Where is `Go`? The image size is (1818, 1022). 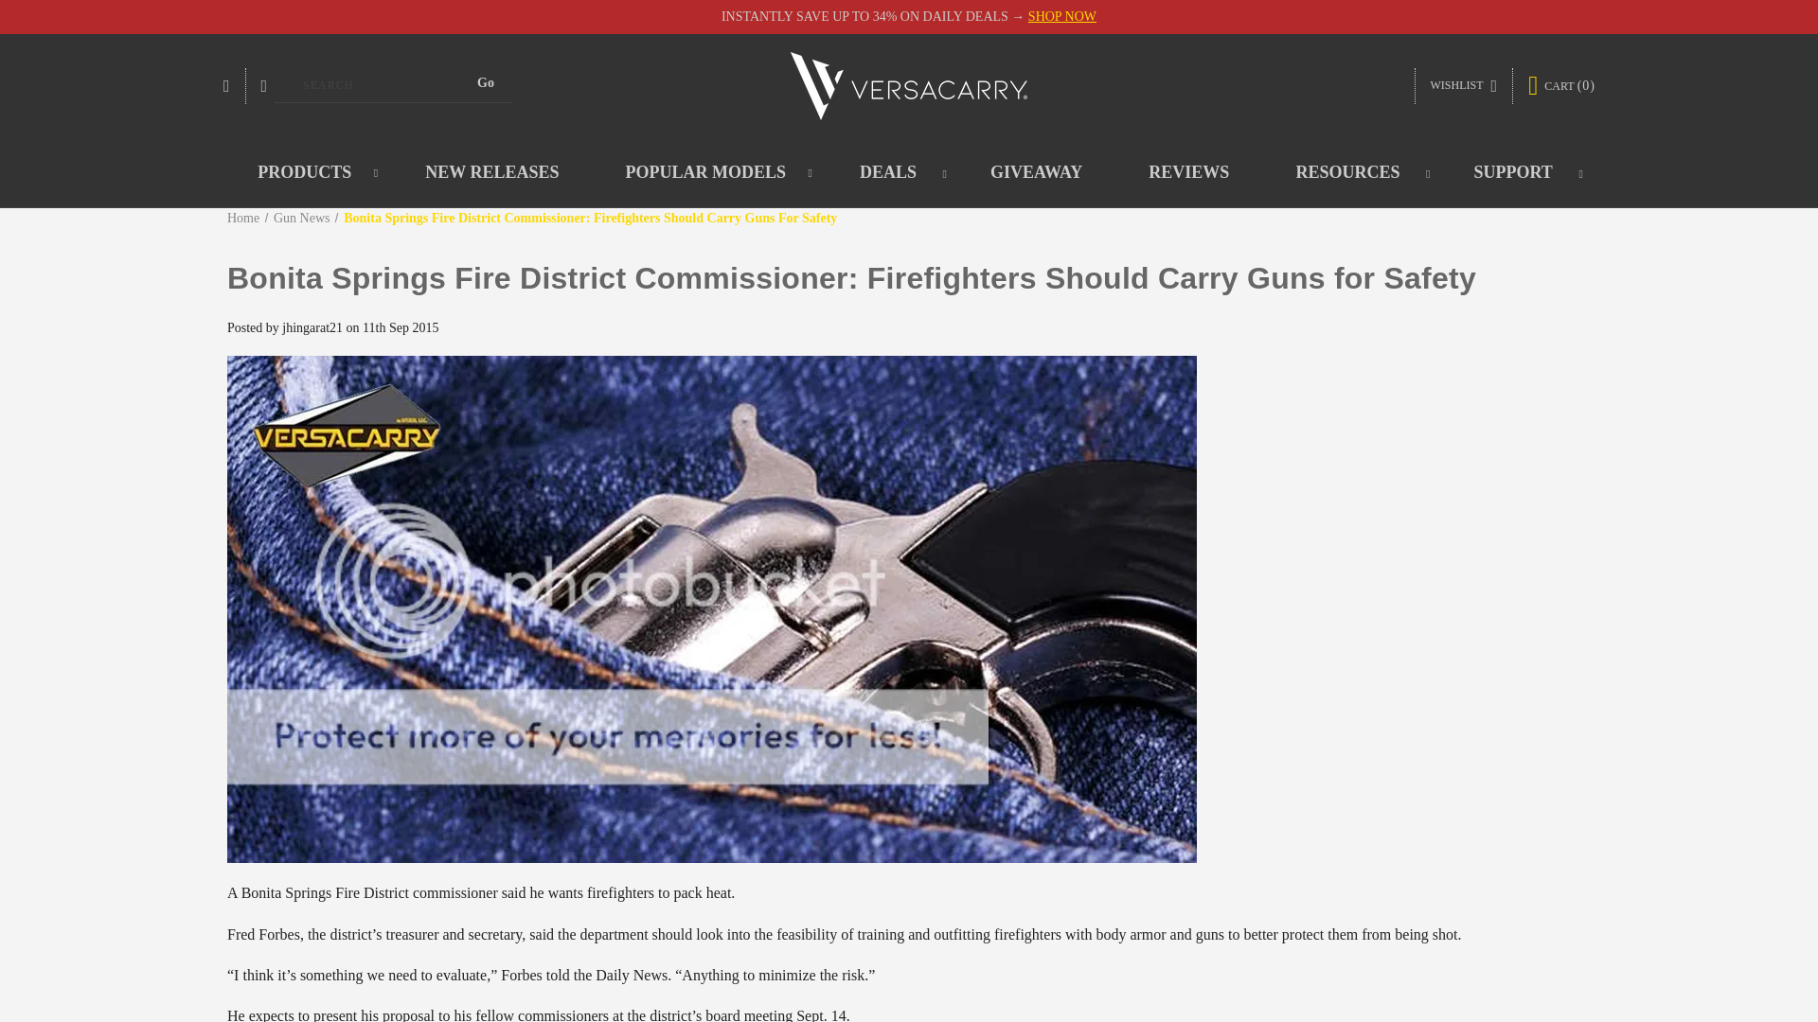 Go is located at coordinates (485, 83).